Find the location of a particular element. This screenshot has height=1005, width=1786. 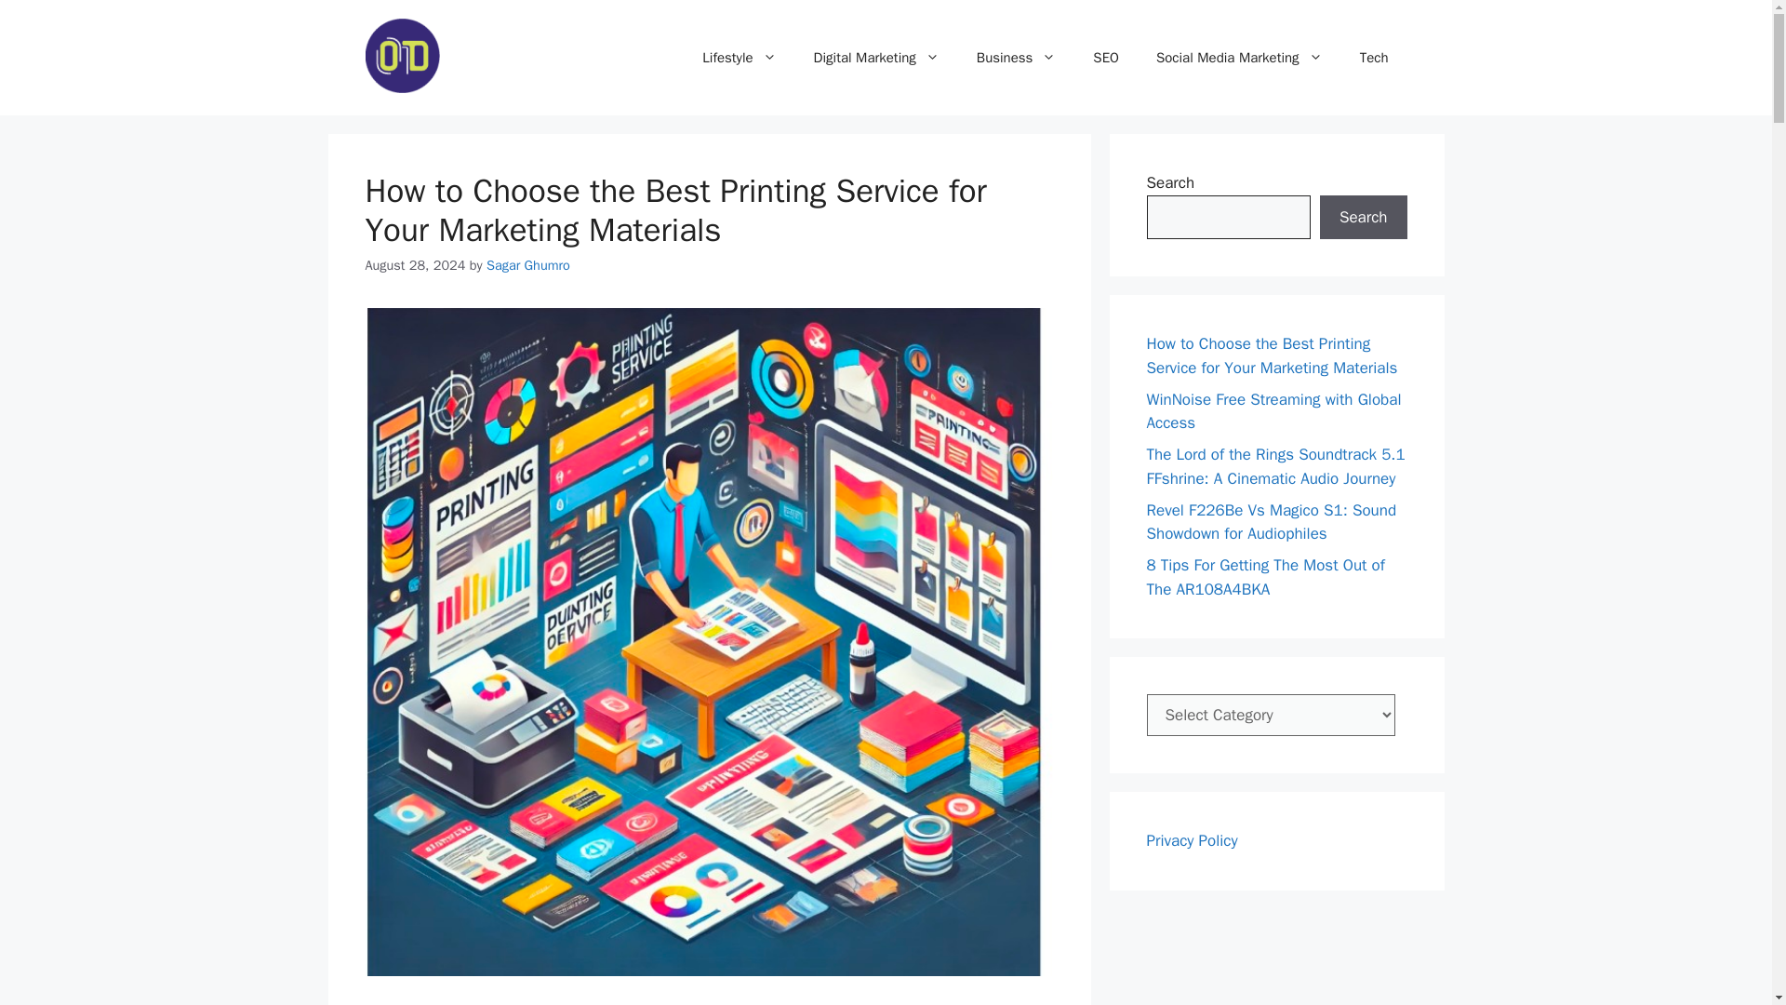

Digital Marketing is located at coordinates (876, 58).